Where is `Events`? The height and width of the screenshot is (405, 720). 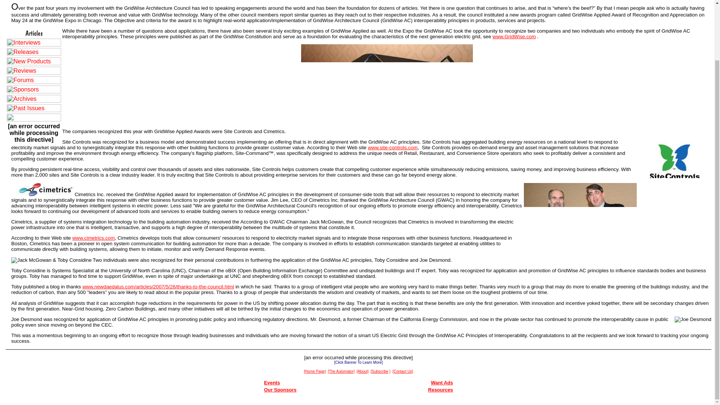 Events is located at coordinates (272, 382).